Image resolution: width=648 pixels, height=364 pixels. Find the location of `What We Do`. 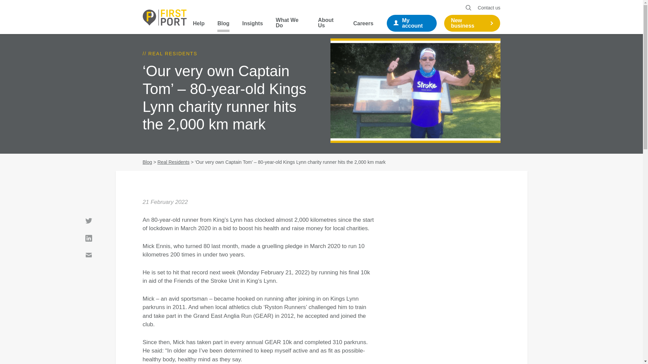

What We Do is located at coordinates (290, 26).